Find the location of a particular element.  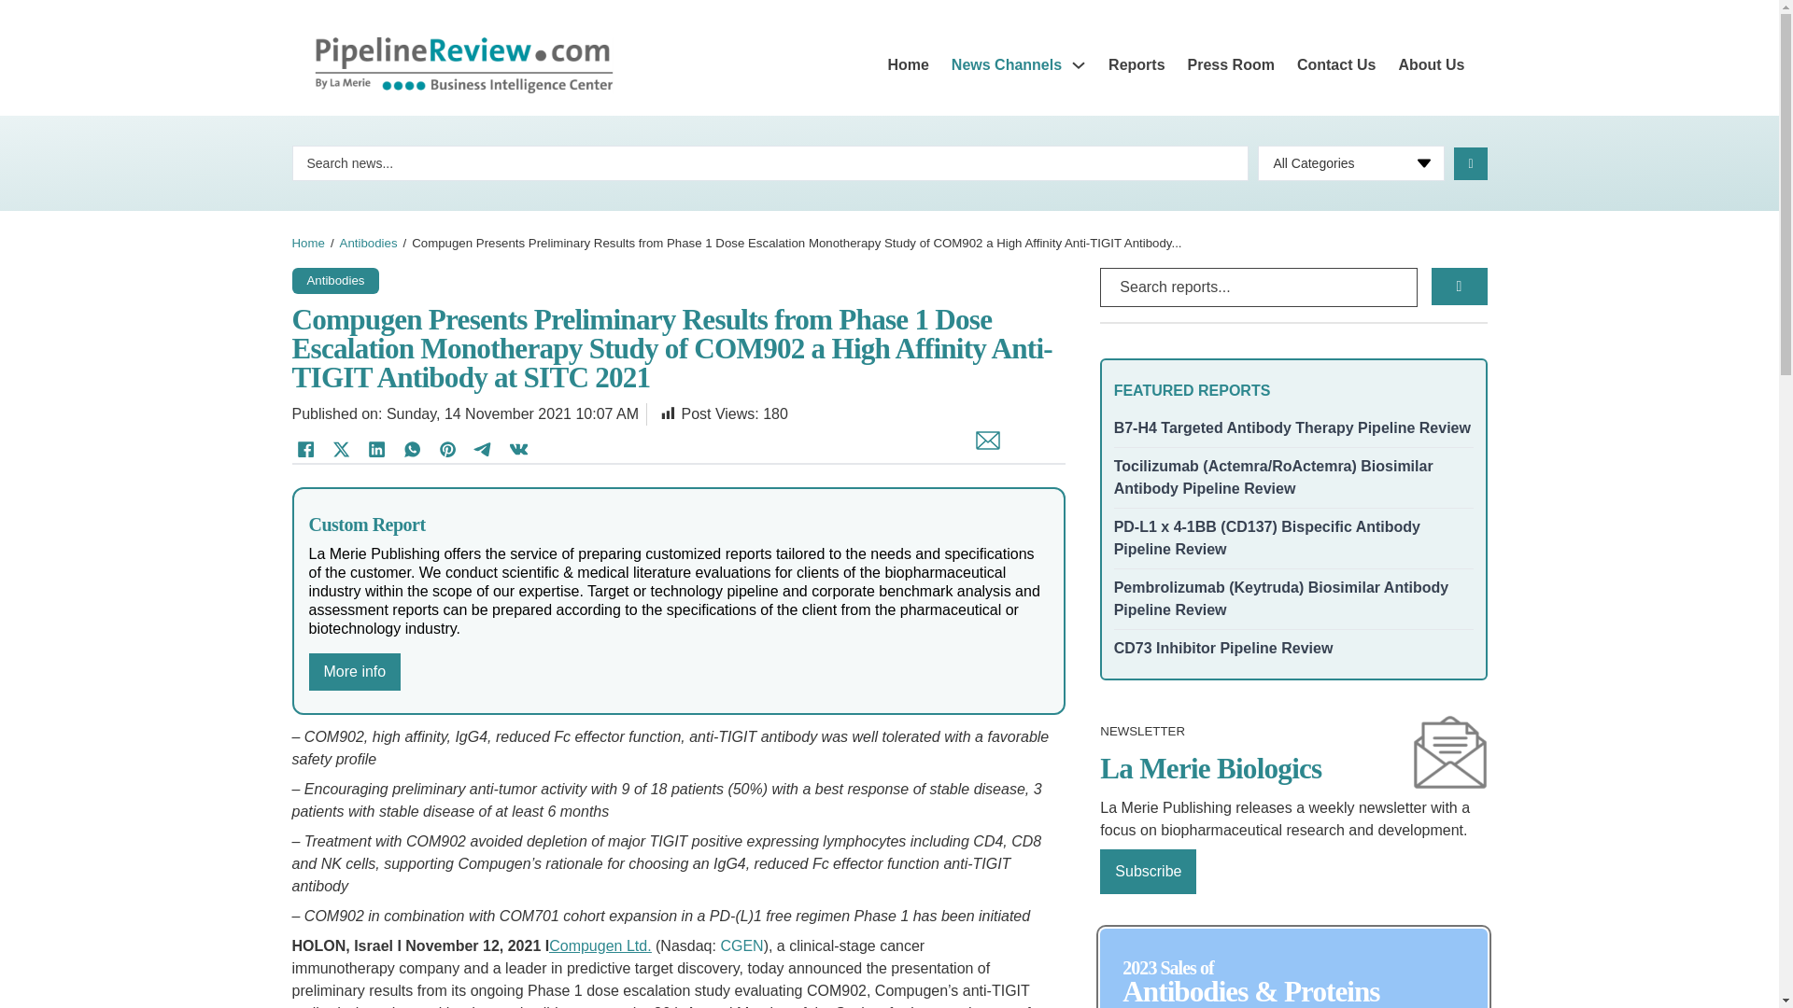

Share by Email is located at coordinates (982, 450).